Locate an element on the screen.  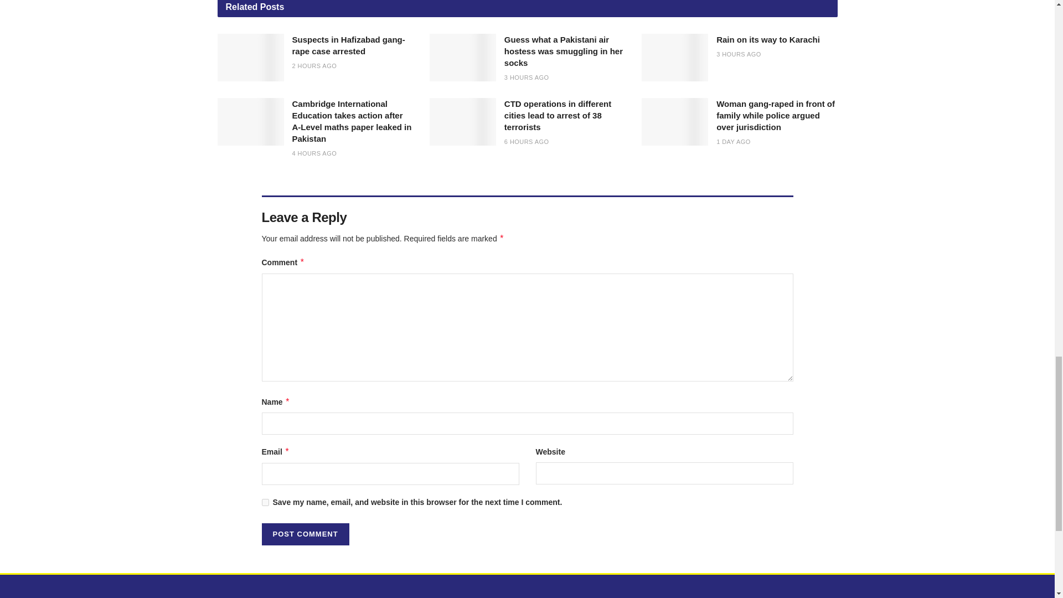
yes is located at coordinates (265, 502).